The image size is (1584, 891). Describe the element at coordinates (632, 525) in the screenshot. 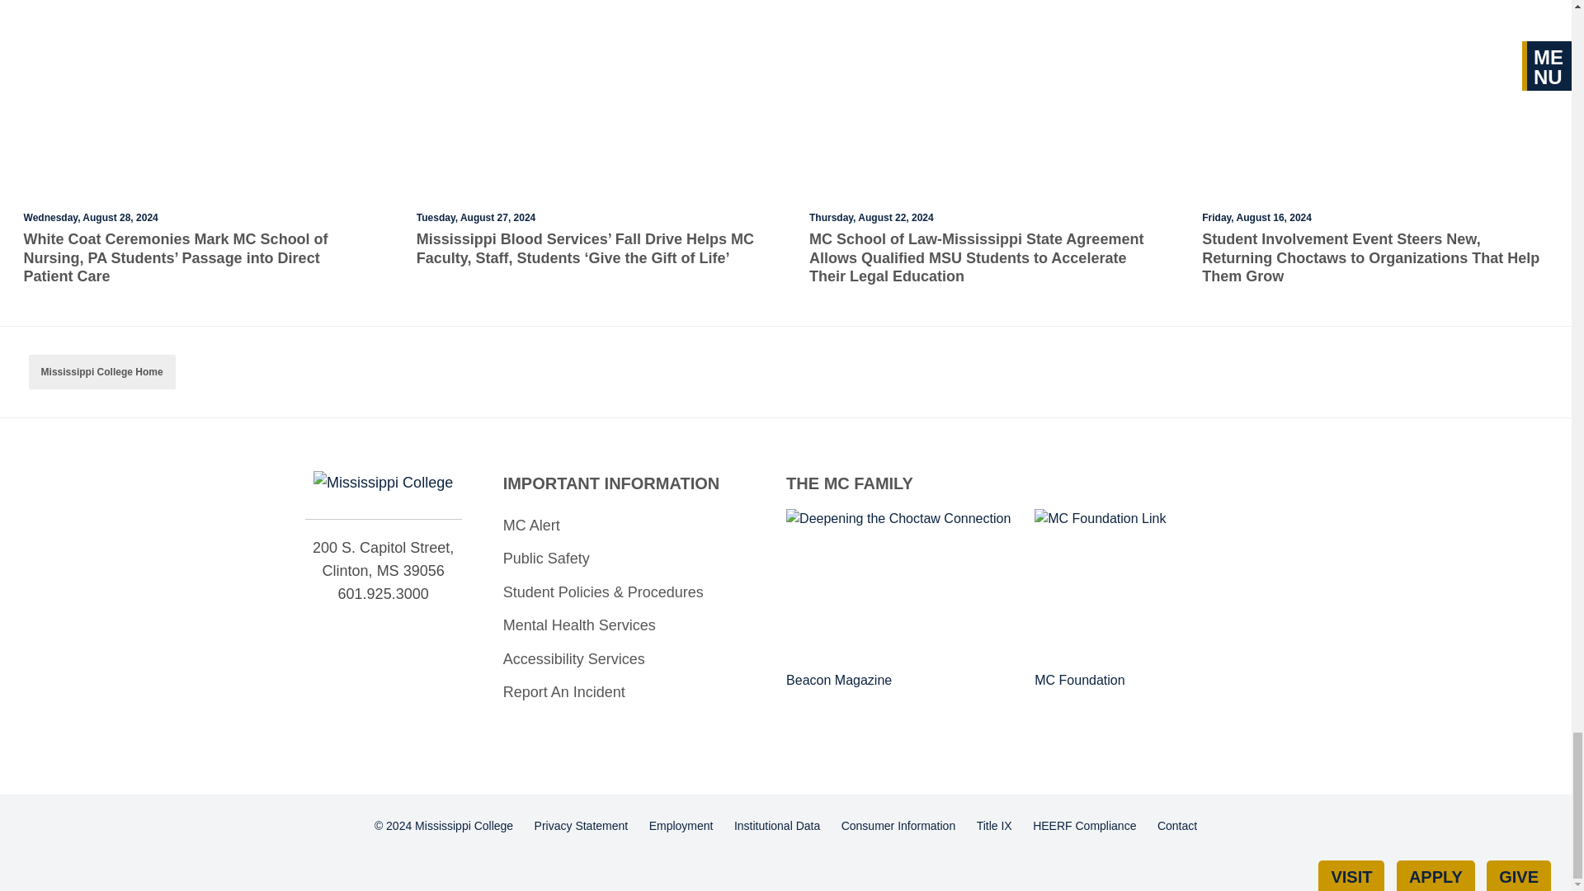

I see `MC Alert` at that location.